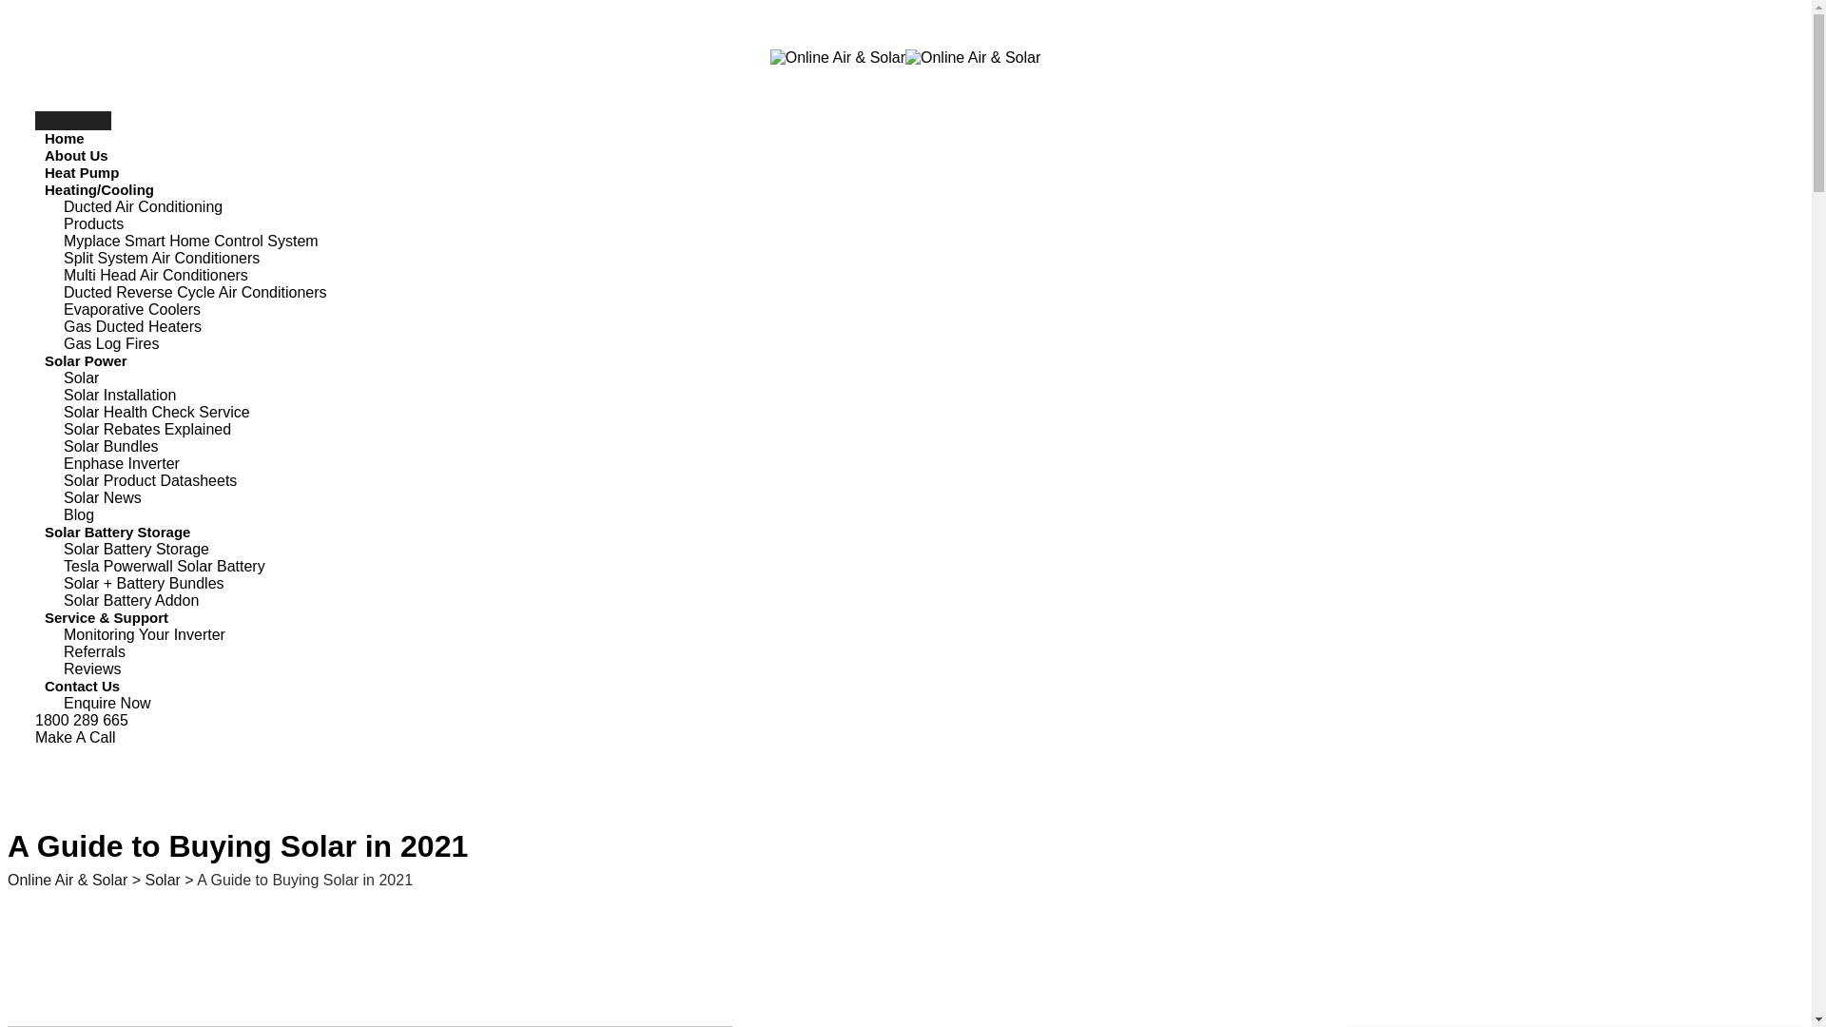 Image resolution: width=1826 pixels, height=1027 pixels. Describe the element at coordinates (92, 669) in the screenshot. I see `Reviews` at that location.